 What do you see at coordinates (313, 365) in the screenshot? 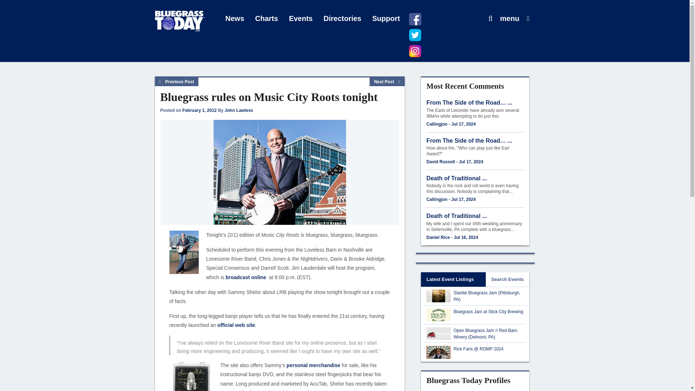
I see `Check out Sammy's mercy online` at bounding box center [313, 365].